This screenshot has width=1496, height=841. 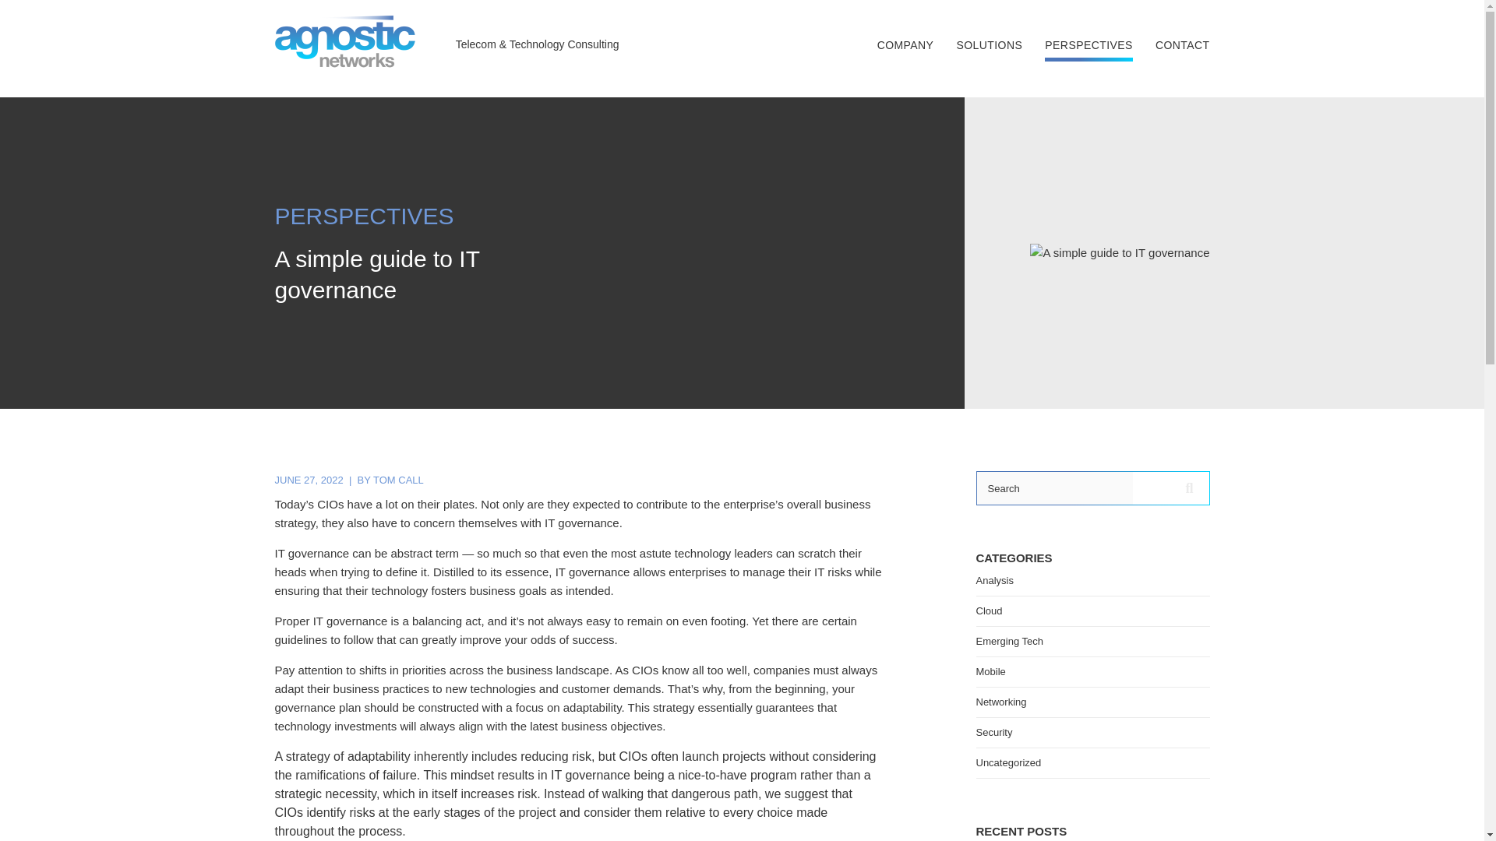 I want to click on Uncategorized, so click(x=1008, y=763).